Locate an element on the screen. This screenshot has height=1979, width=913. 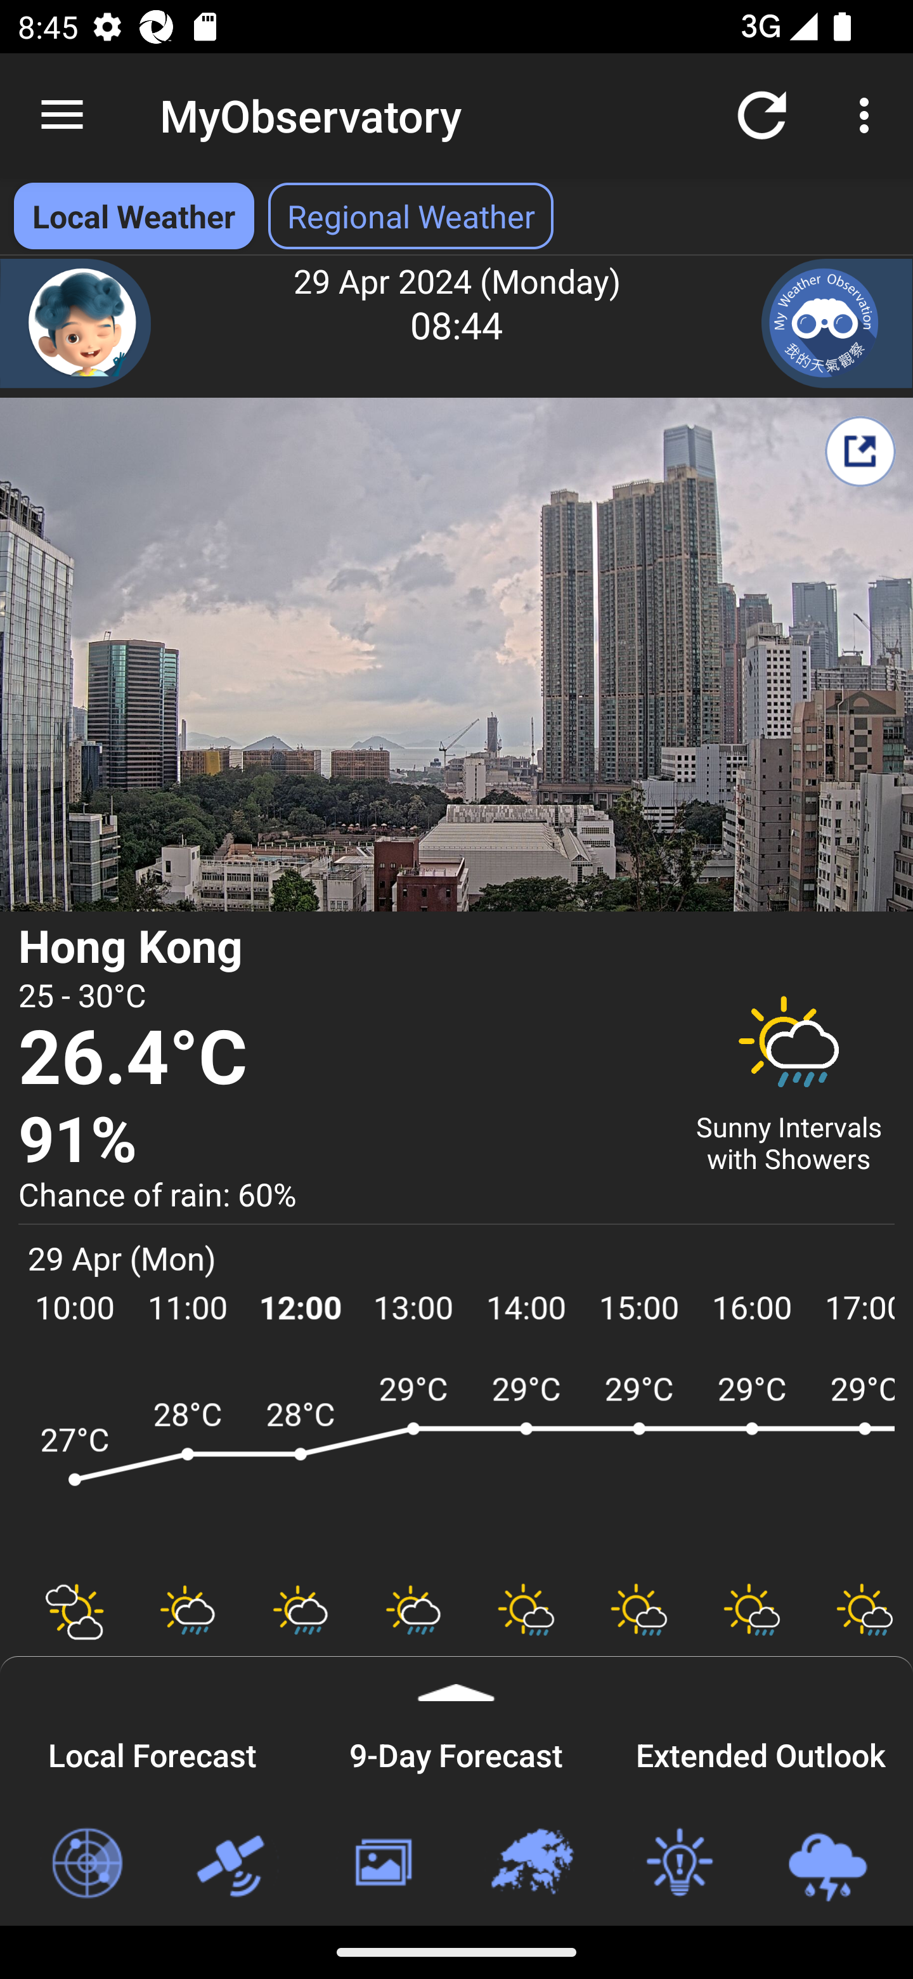
91% Relative Humidity
91 percent is located at coordinates (341, 1140).